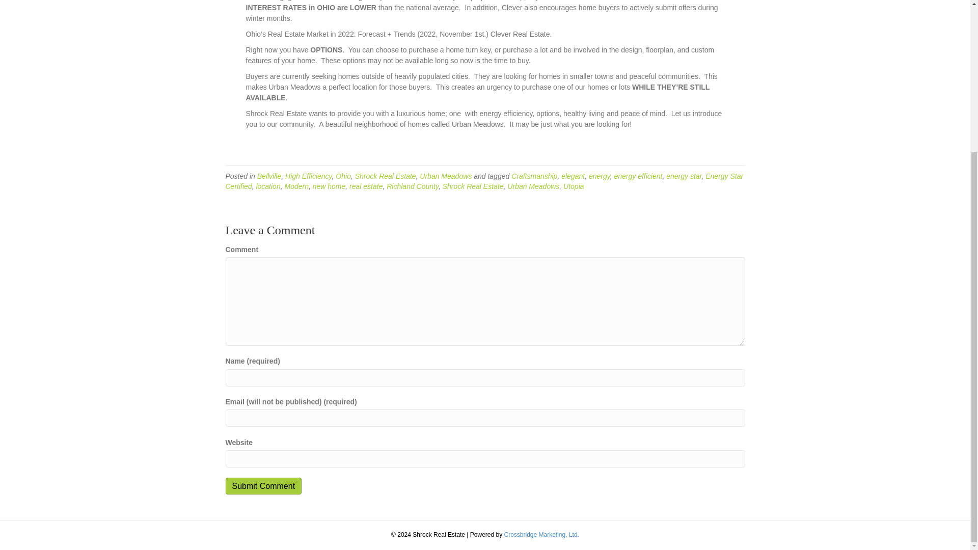 Image resolution: width=978 pixels, height=550 pixels. I want to click on Richland County, so click(412, 186).